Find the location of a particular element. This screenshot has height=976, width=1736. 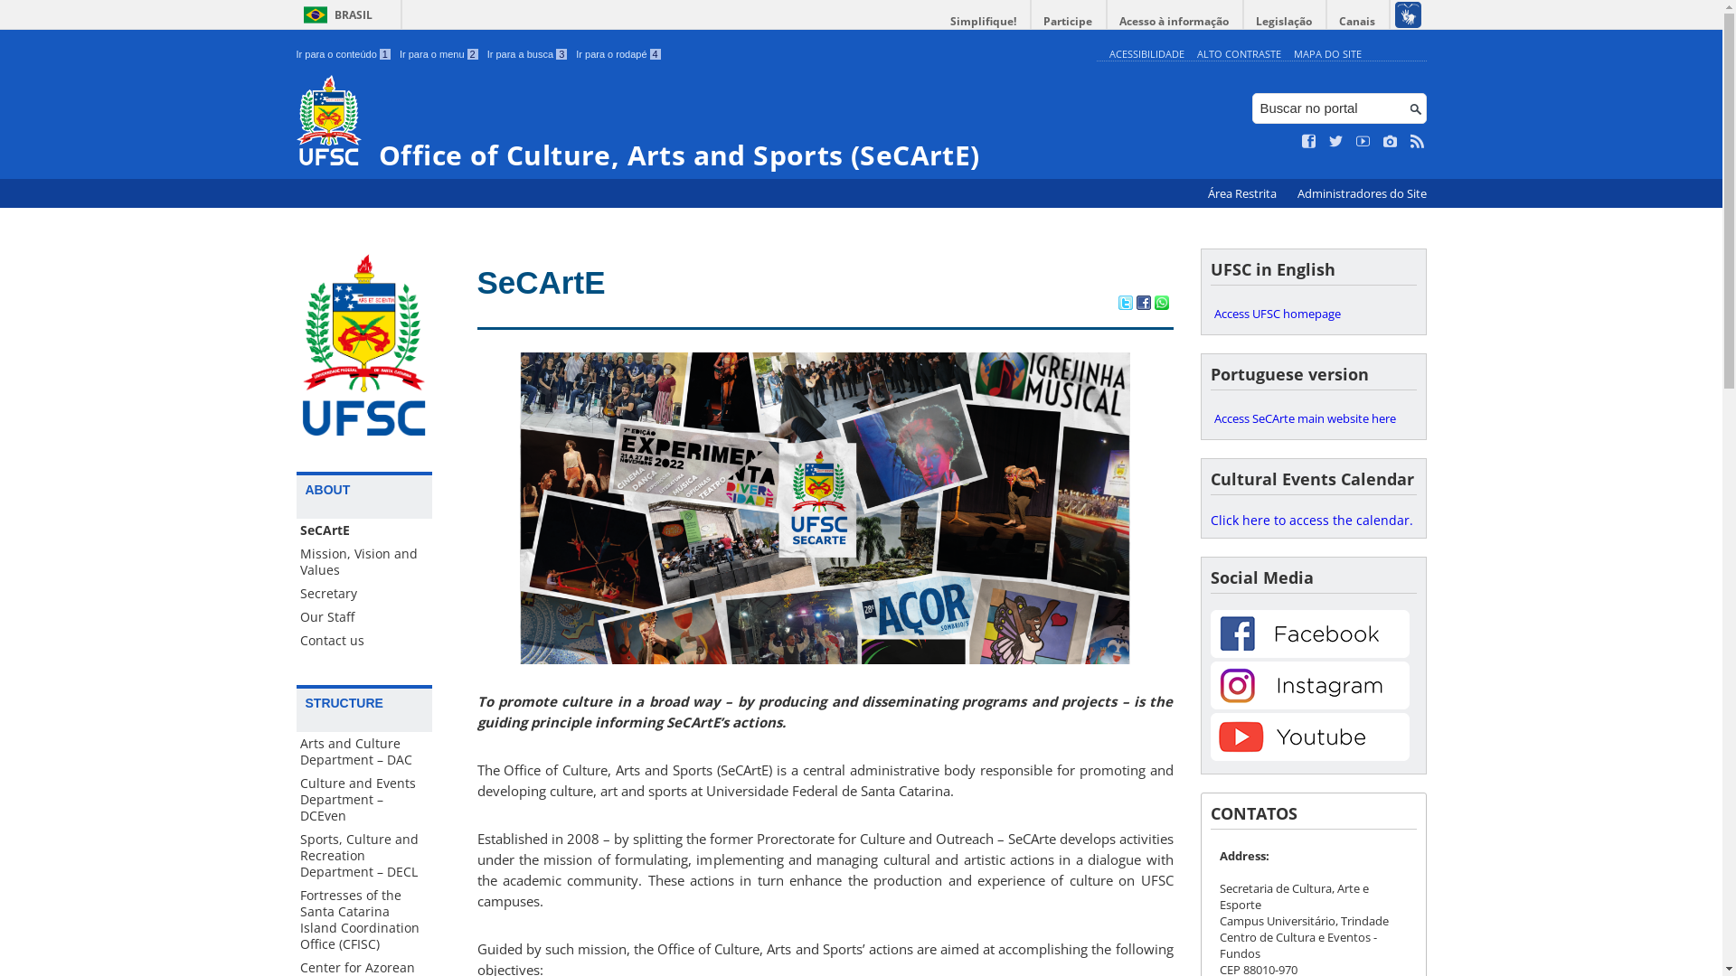

ACESSIBILIDADE is located at coordinates (1146, 54).